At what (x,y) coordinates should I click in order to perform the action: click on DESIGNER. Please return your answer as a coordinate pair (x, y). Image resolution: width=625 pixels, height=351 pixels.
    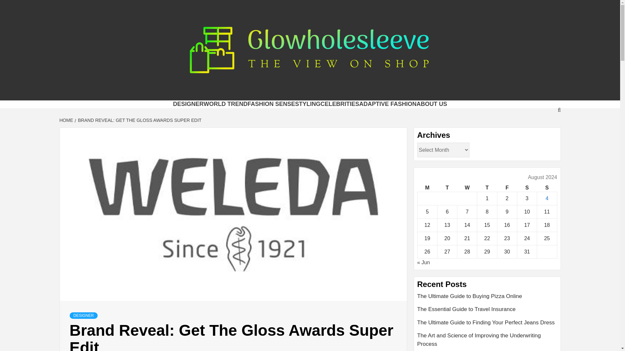
    Looking at the image, I should click on (84, 315).